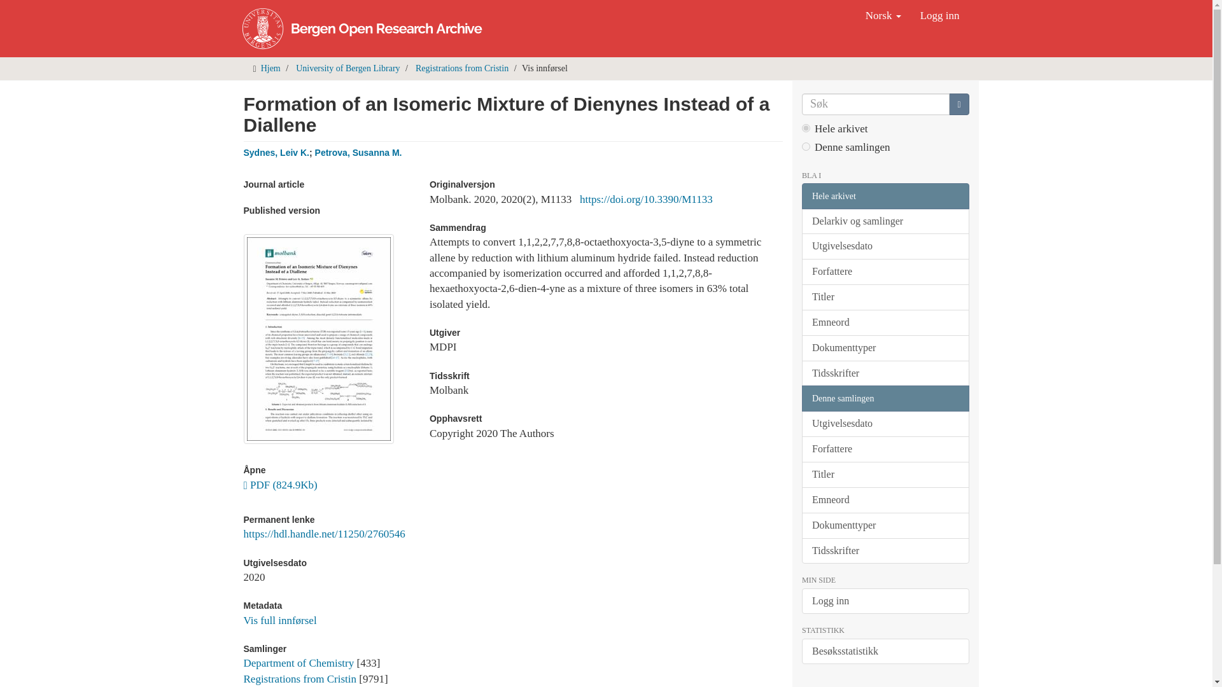 This screenshot has width=1222, height=687. Describe the element at coordinates (883, 15) in the screenshot. I see `Norsk ` at that location.